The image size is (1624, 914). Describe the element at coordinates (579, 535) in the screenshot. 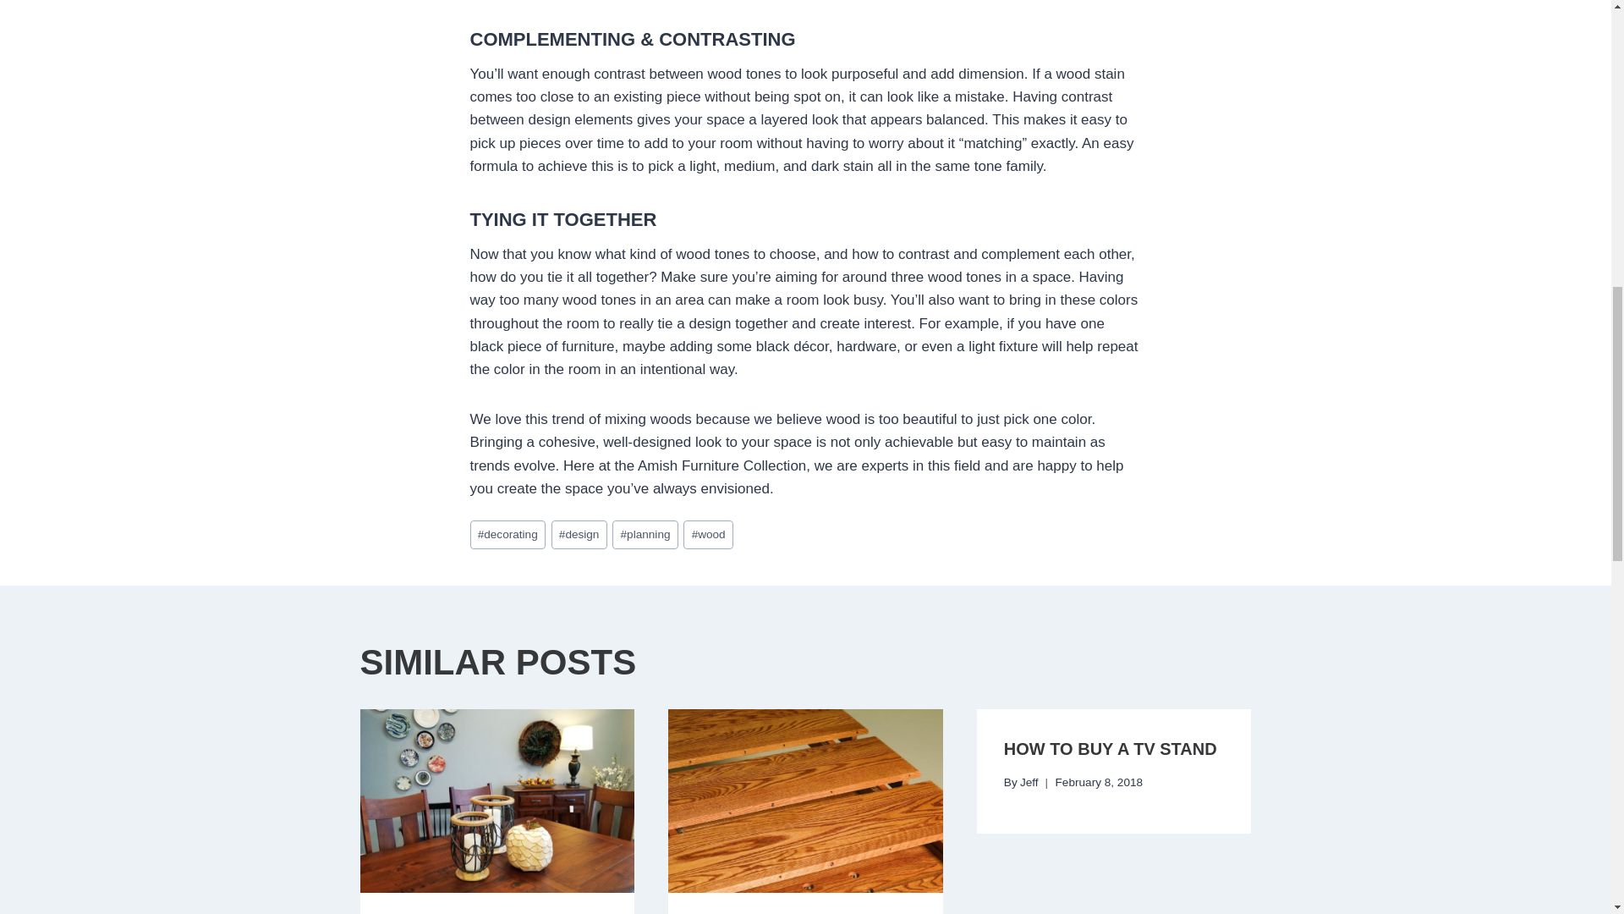

I see `design` at that location.